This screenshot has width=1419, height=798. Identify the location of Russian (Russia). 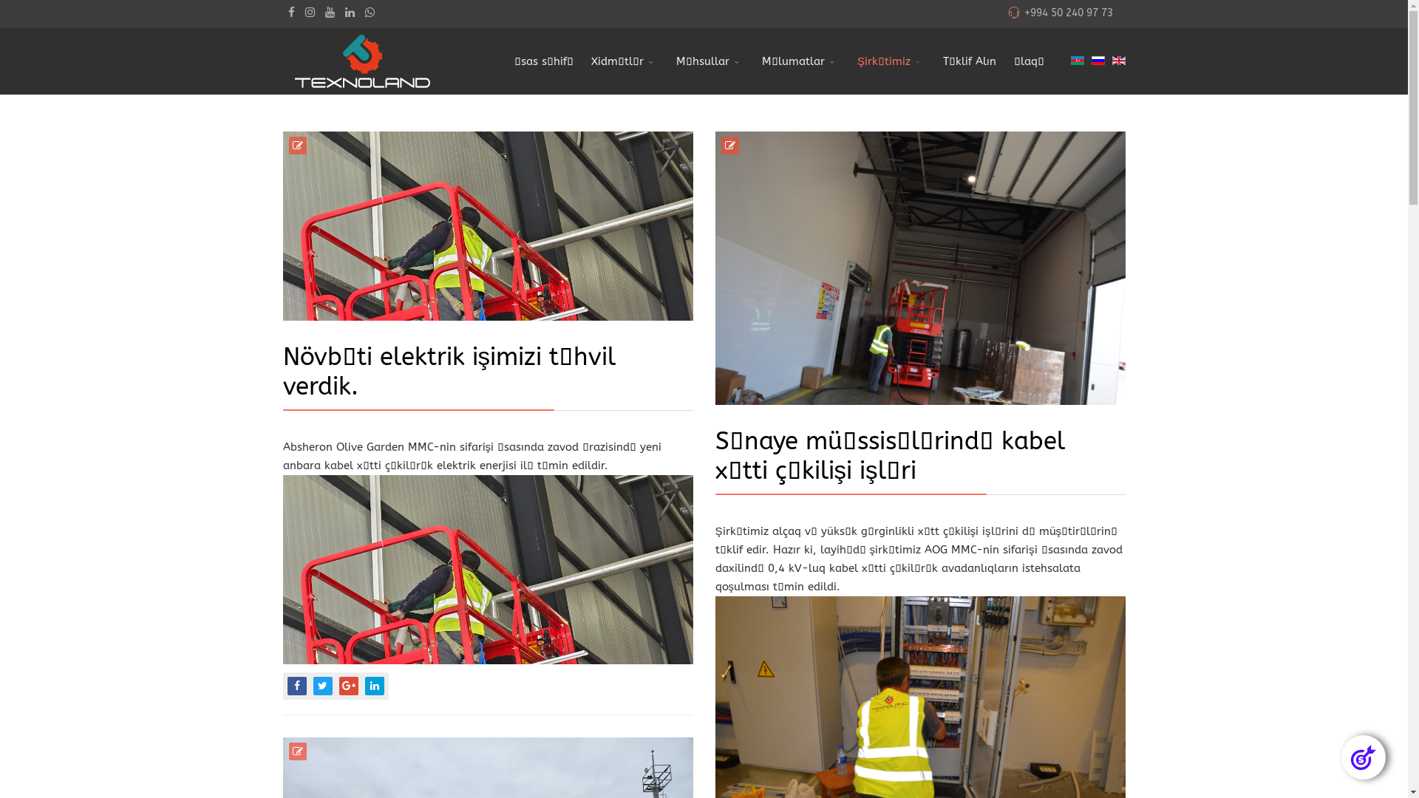
(1098, 61).